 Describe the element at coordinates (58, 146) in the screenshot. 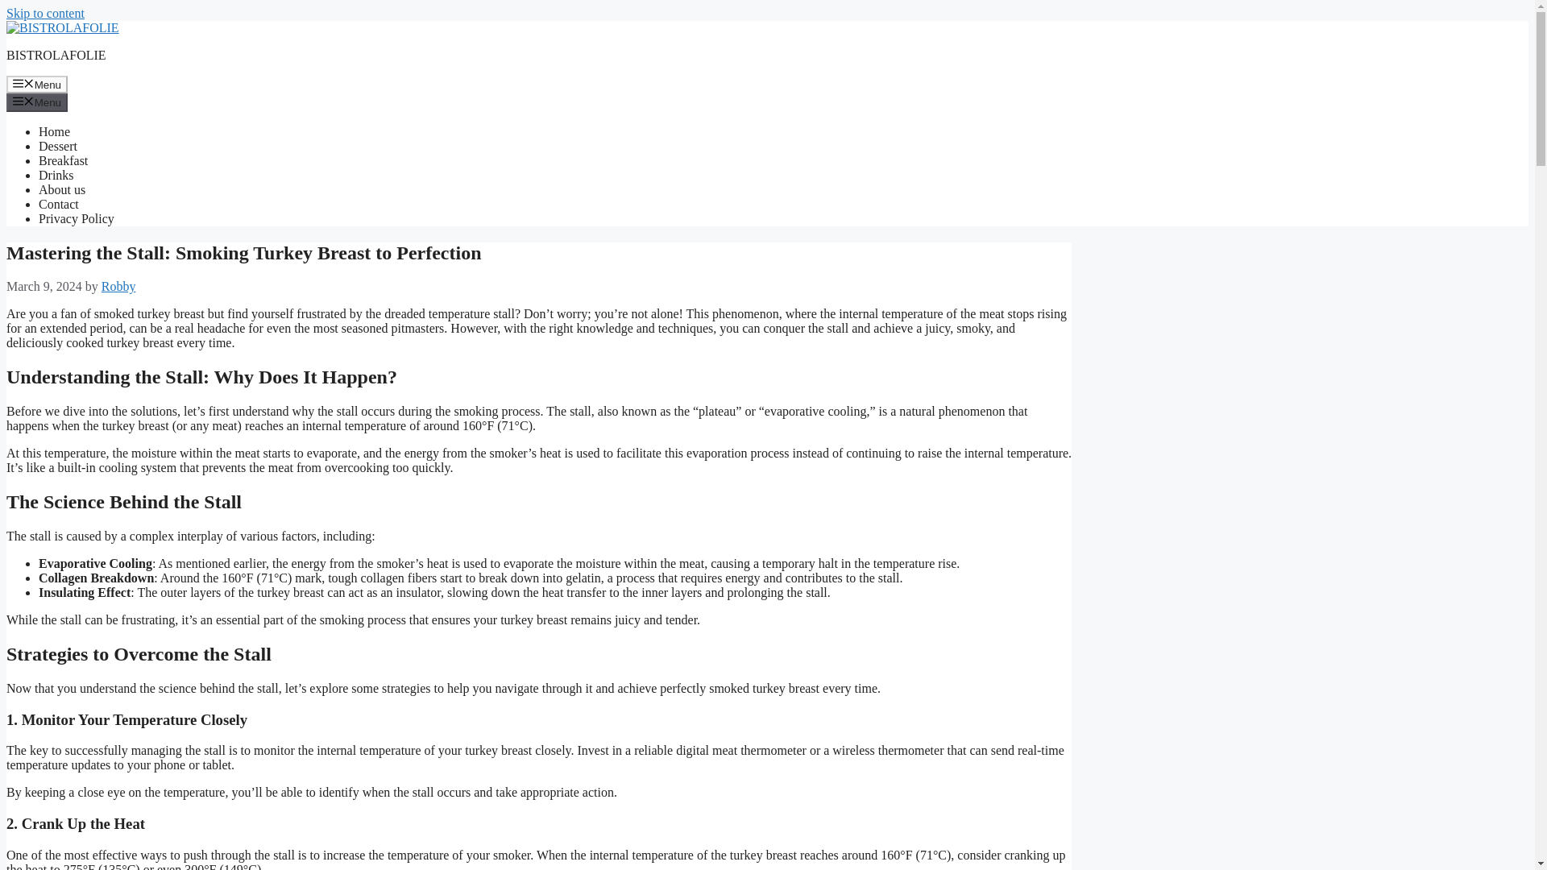

I see `Dessert` at that location.